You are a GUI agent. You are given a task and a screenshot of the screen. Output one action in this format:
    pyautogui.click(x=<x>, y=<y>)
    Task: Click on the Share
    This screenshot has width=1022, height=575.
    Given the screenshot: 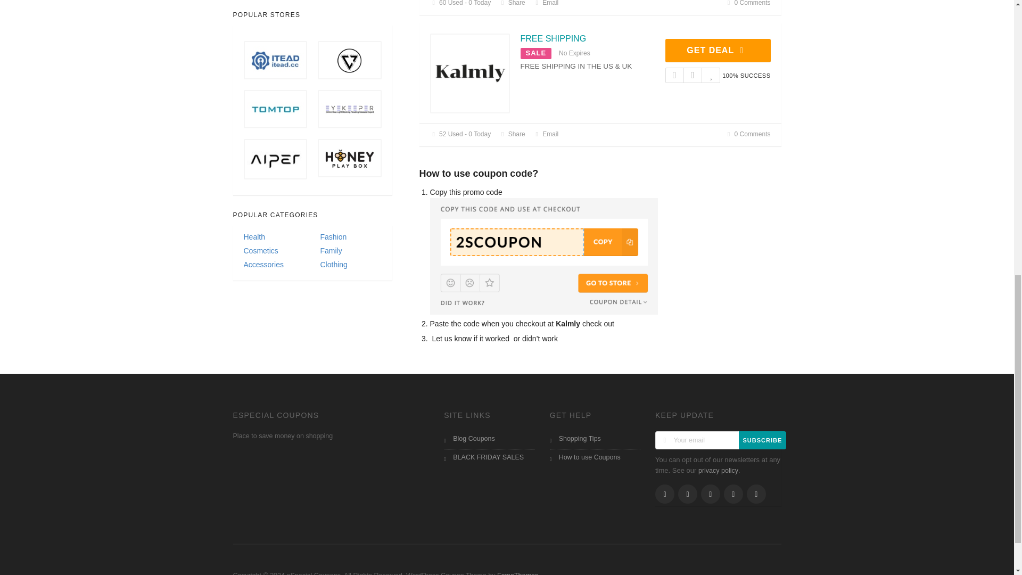 What is the action you would take?
    pyautogui.click(x=512, y=3)
    